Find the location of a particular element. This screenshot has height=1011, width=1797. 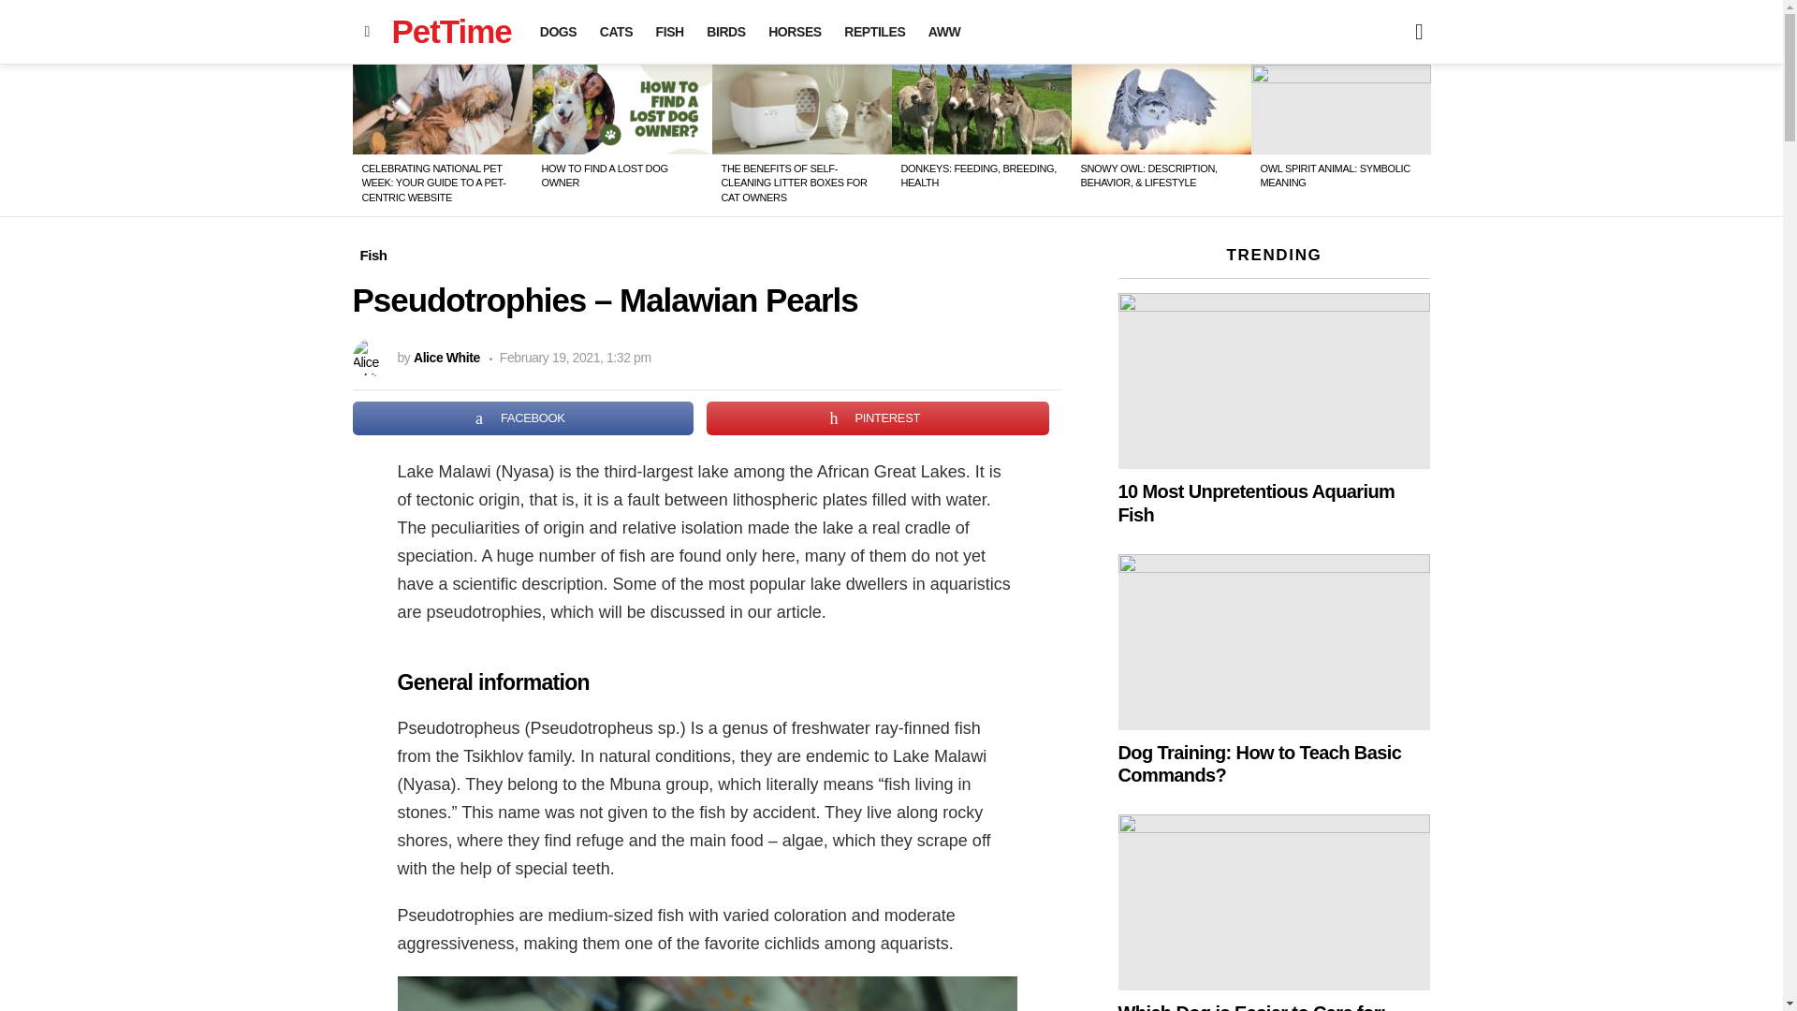

Alice White is located at coordinates (446, 357).